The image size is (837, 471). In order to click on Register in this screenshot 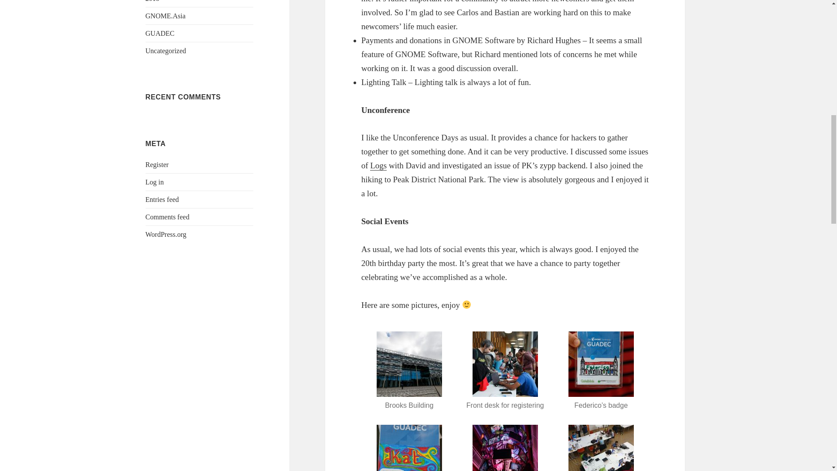, I will do `click(157, 164)`.